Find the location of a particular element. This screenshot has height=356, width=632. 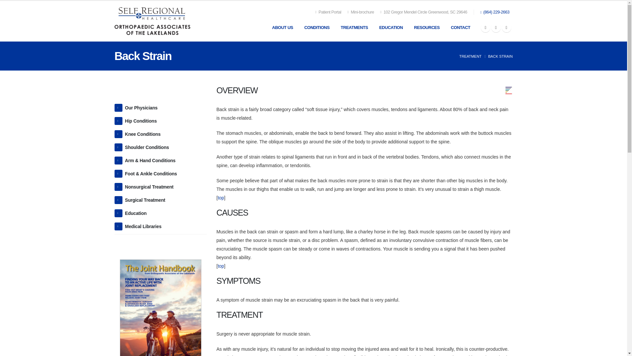

Skip to content is located at coordinates (15, 4).